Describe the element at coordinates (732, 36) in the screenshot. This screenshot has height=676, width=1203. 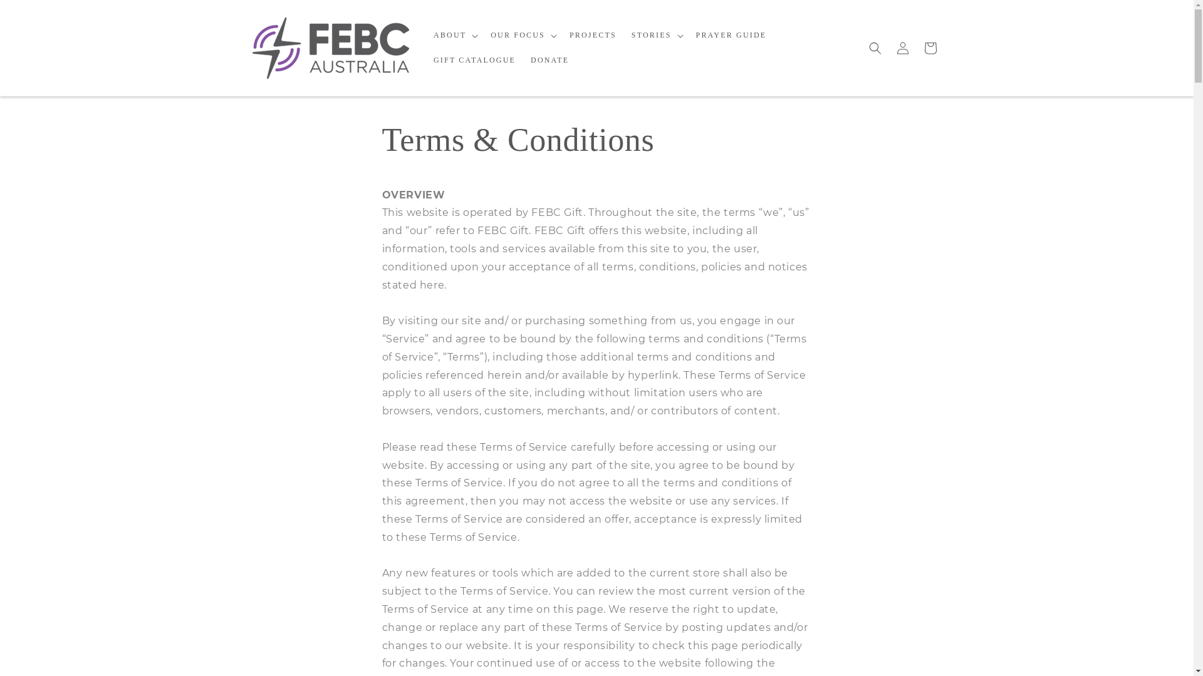
I see `PRAYER GUIDE` at that location.